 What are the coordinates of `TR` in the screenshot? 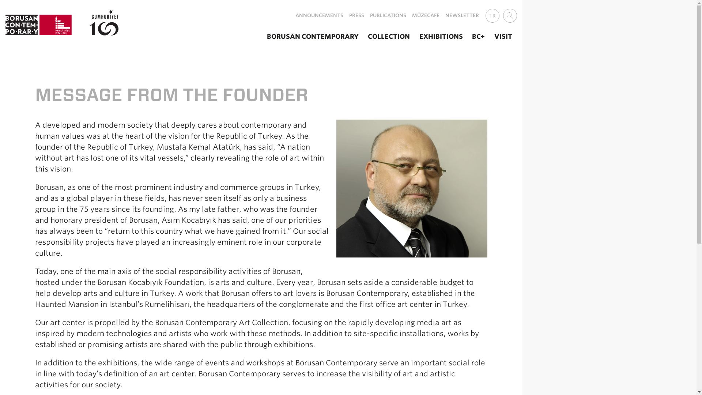 It's located at (492, 15).